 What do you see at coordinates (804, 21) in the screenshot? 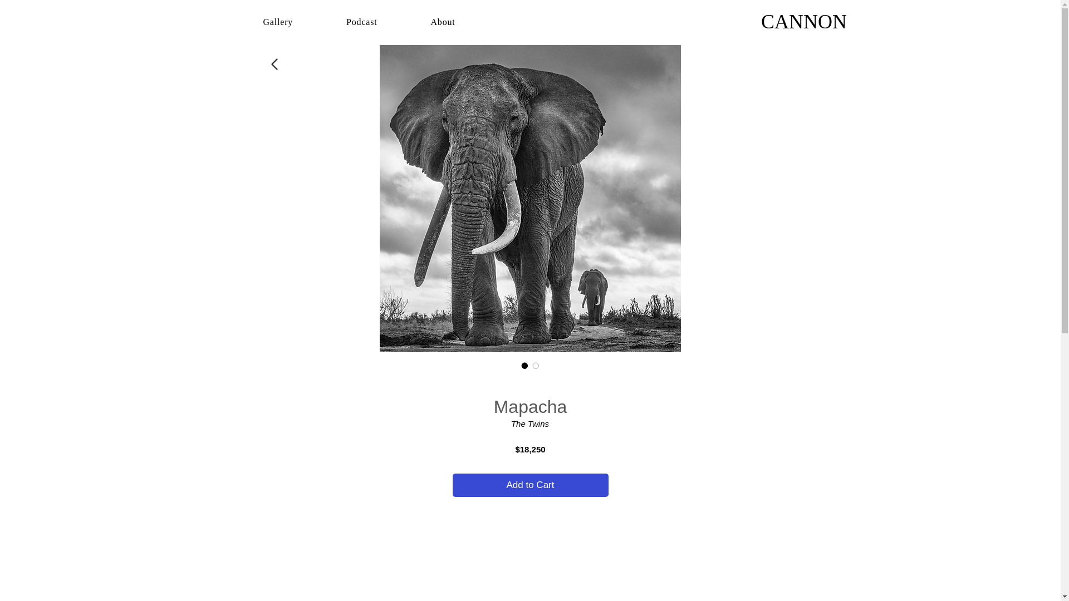
I see `CANNON` at bounding box center [804, 21].